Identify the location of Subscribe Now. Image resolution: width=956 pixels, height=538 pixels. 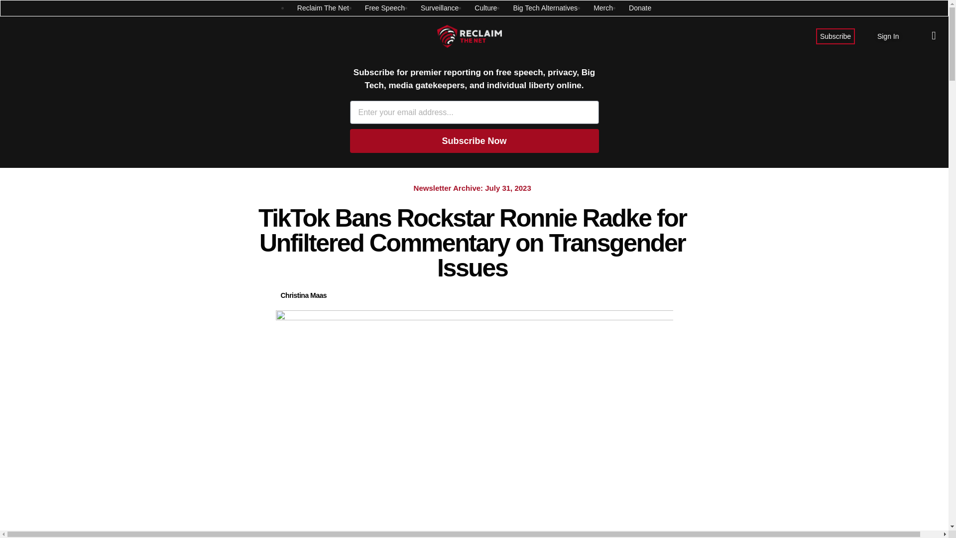
(474, 140).